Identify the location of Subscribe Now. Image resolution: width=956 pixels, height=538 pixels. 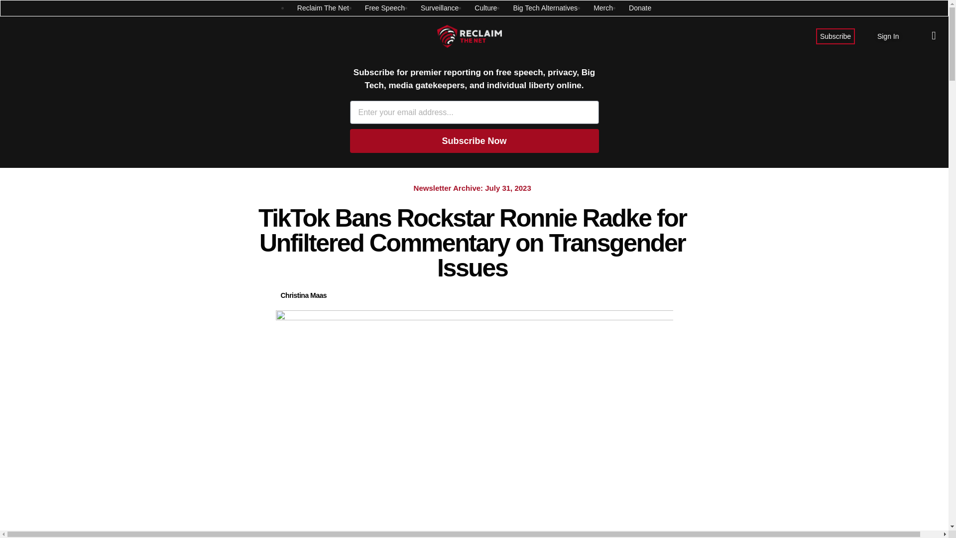
(474, 140).